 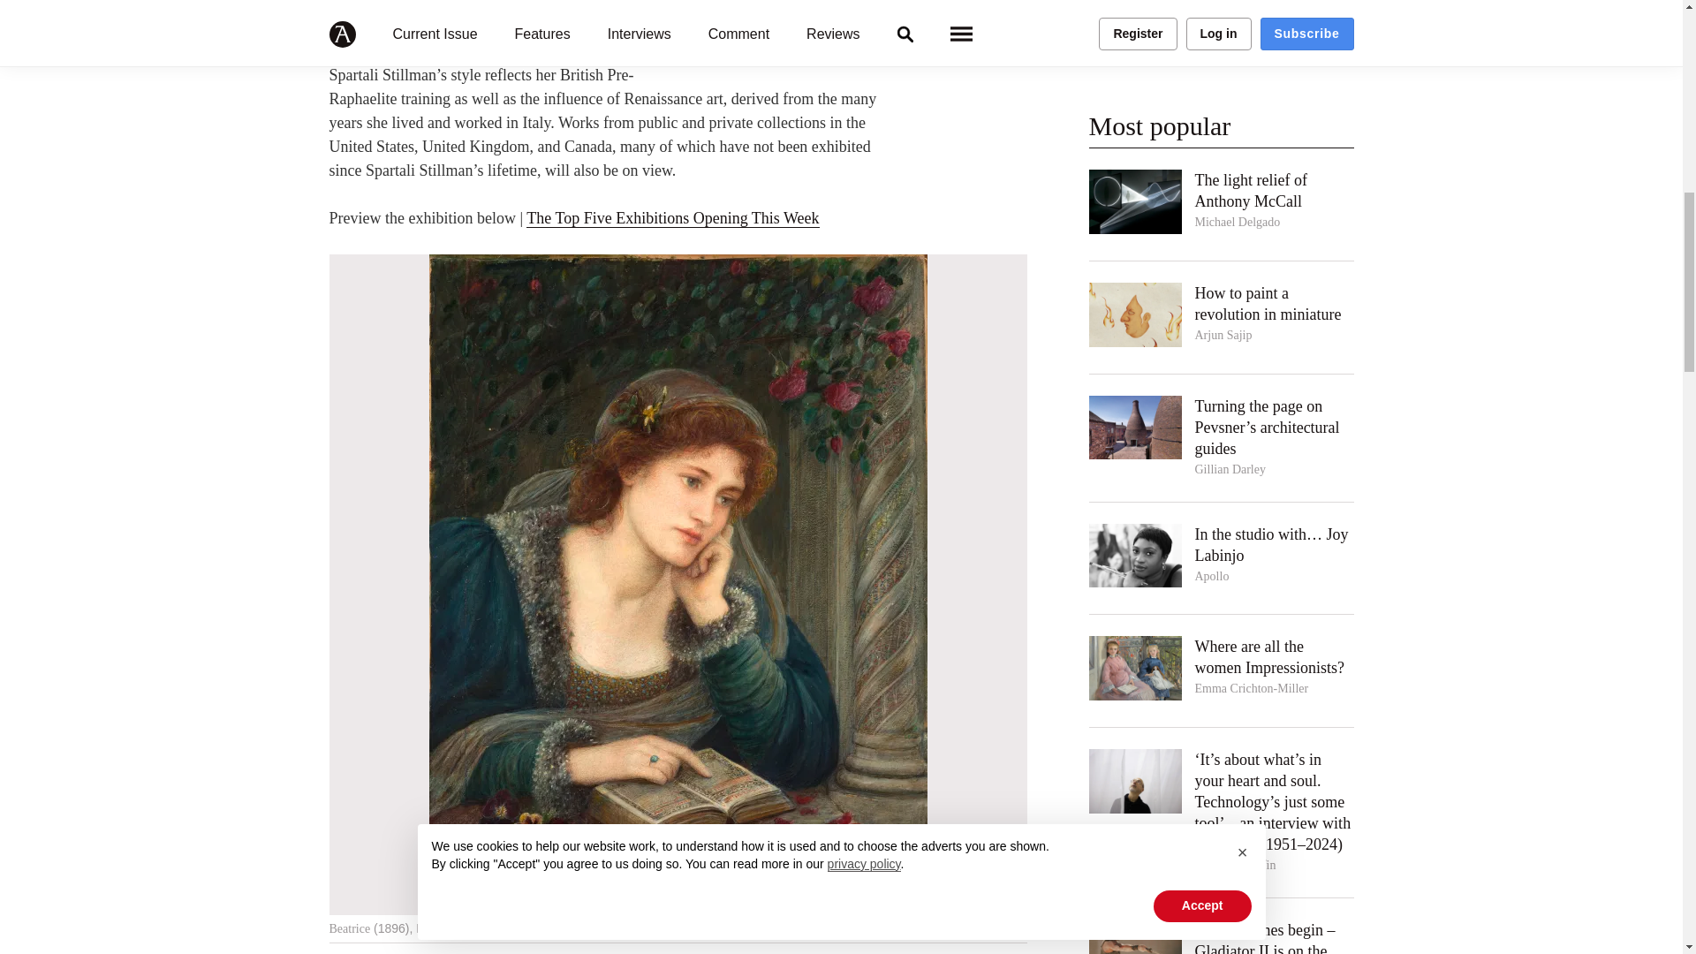 I want to click on 3rd party ad content, so click(x=1221, y=42).